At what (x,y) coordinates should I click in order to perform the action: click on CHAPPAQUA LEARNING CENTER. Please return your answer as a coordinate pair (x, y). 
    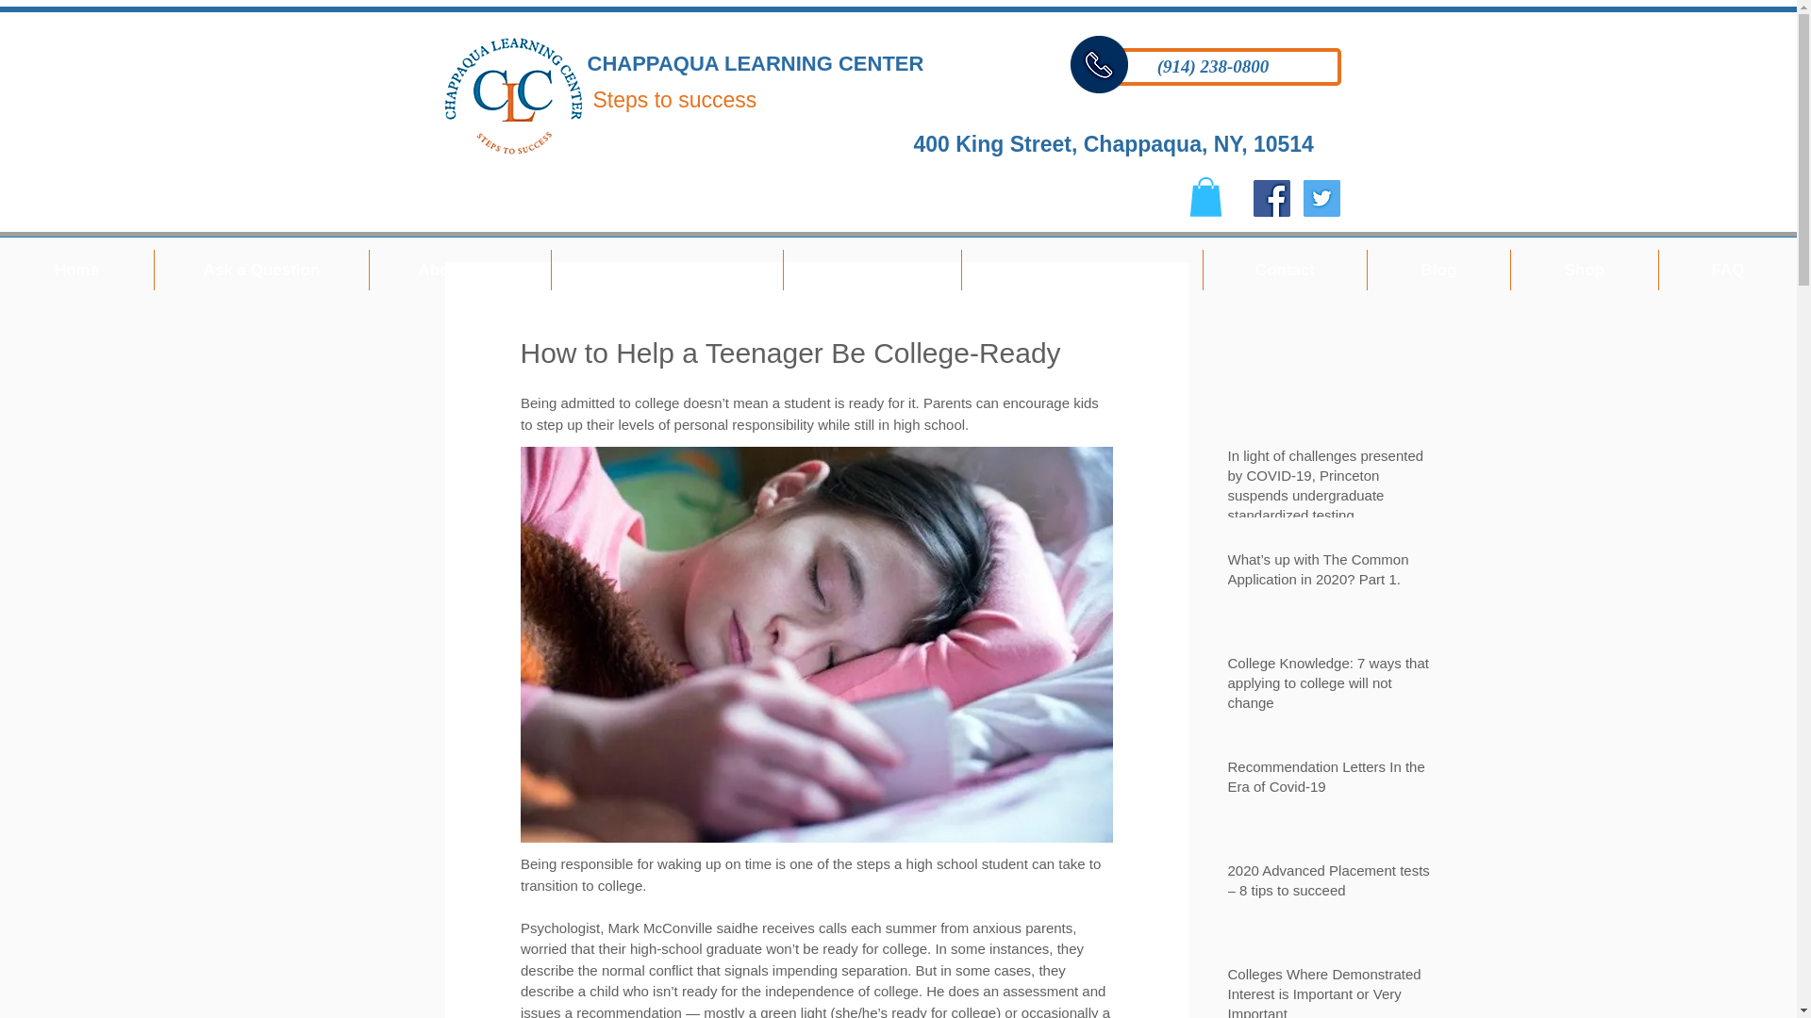
    Looking at the image, I should click on (755, 63).